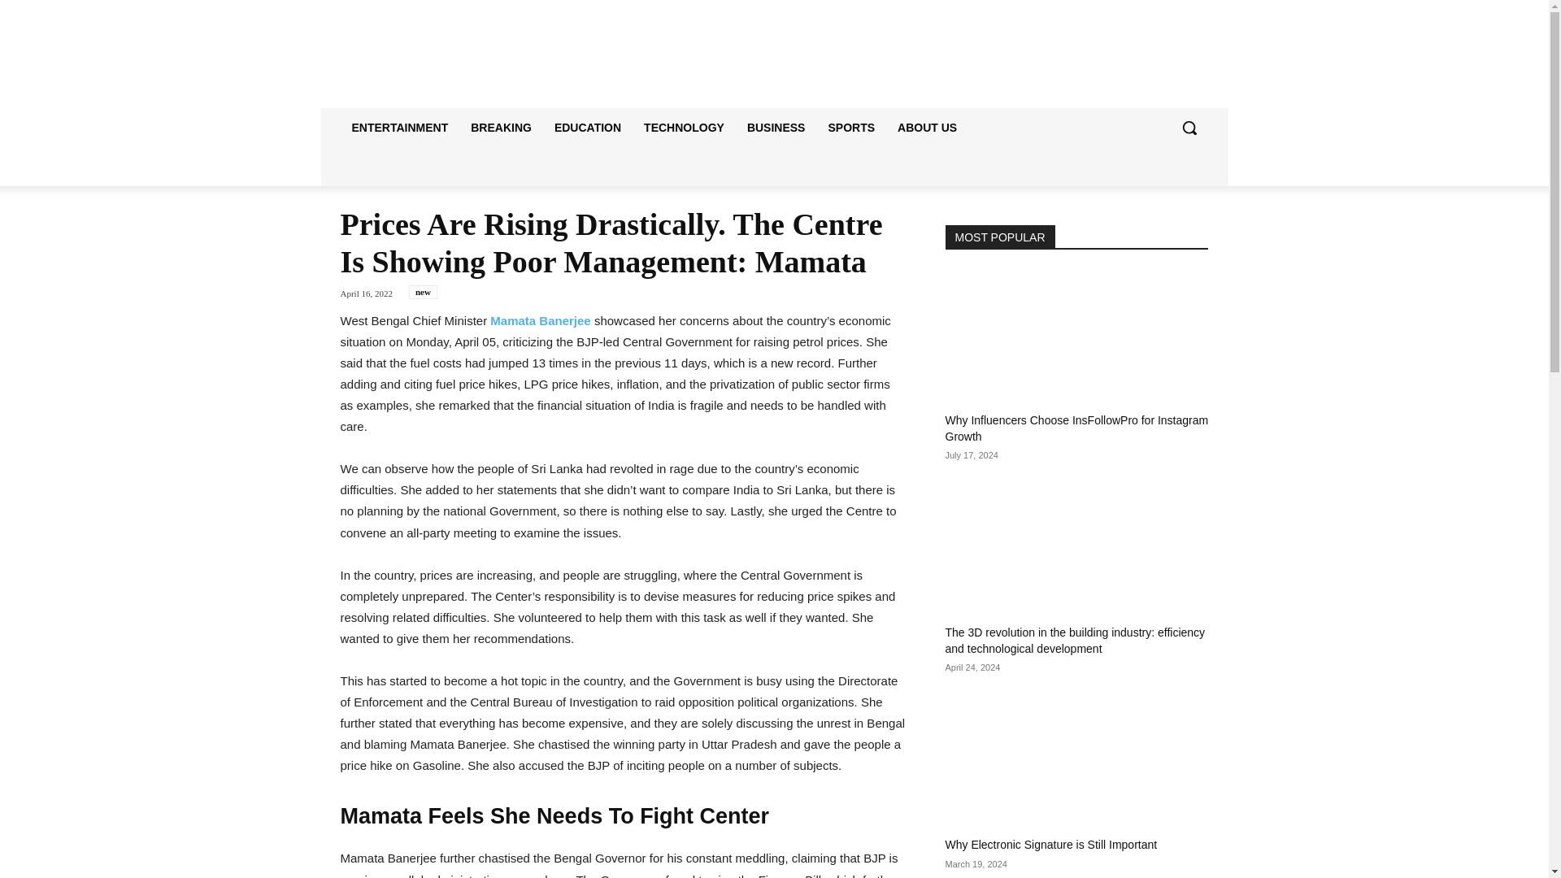 The height and width of the screenshot is (878, 1561). Describe the element at coordinates (501, 127) in the screenshot. I see `BREAKING` at that location.